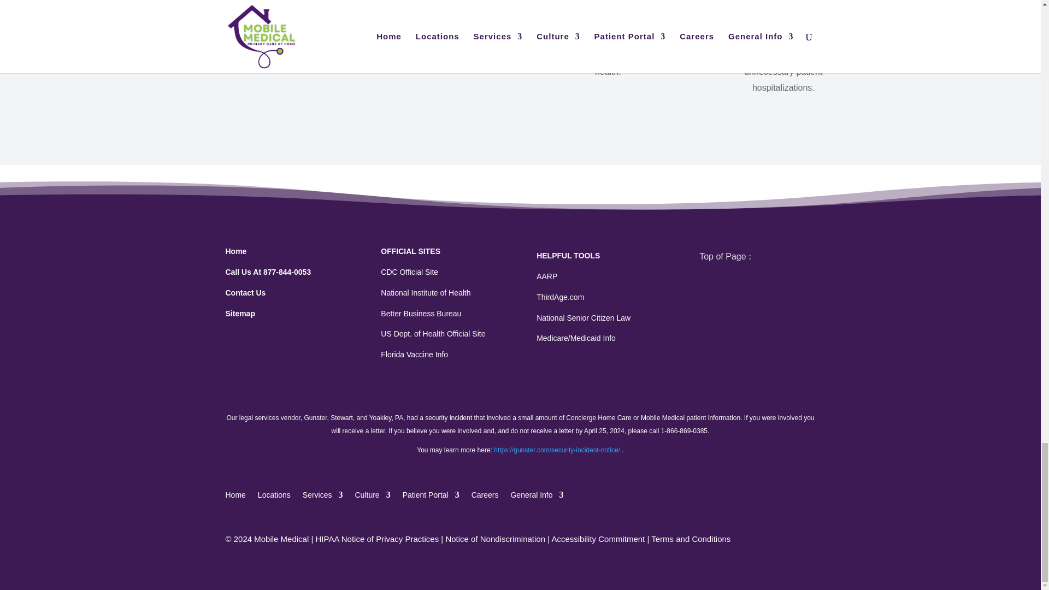 This screenshot has width=1049, height=590. I want to click on Florida Vaccine Info, so click(414, 354).